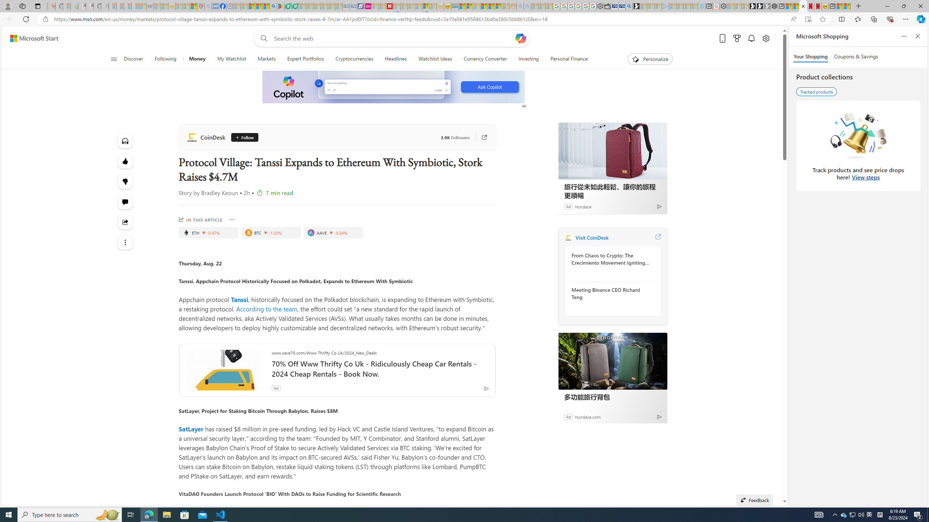 The height and width of the screenshot is (522, 929). I want to click on Headlines, so click(396, 59).